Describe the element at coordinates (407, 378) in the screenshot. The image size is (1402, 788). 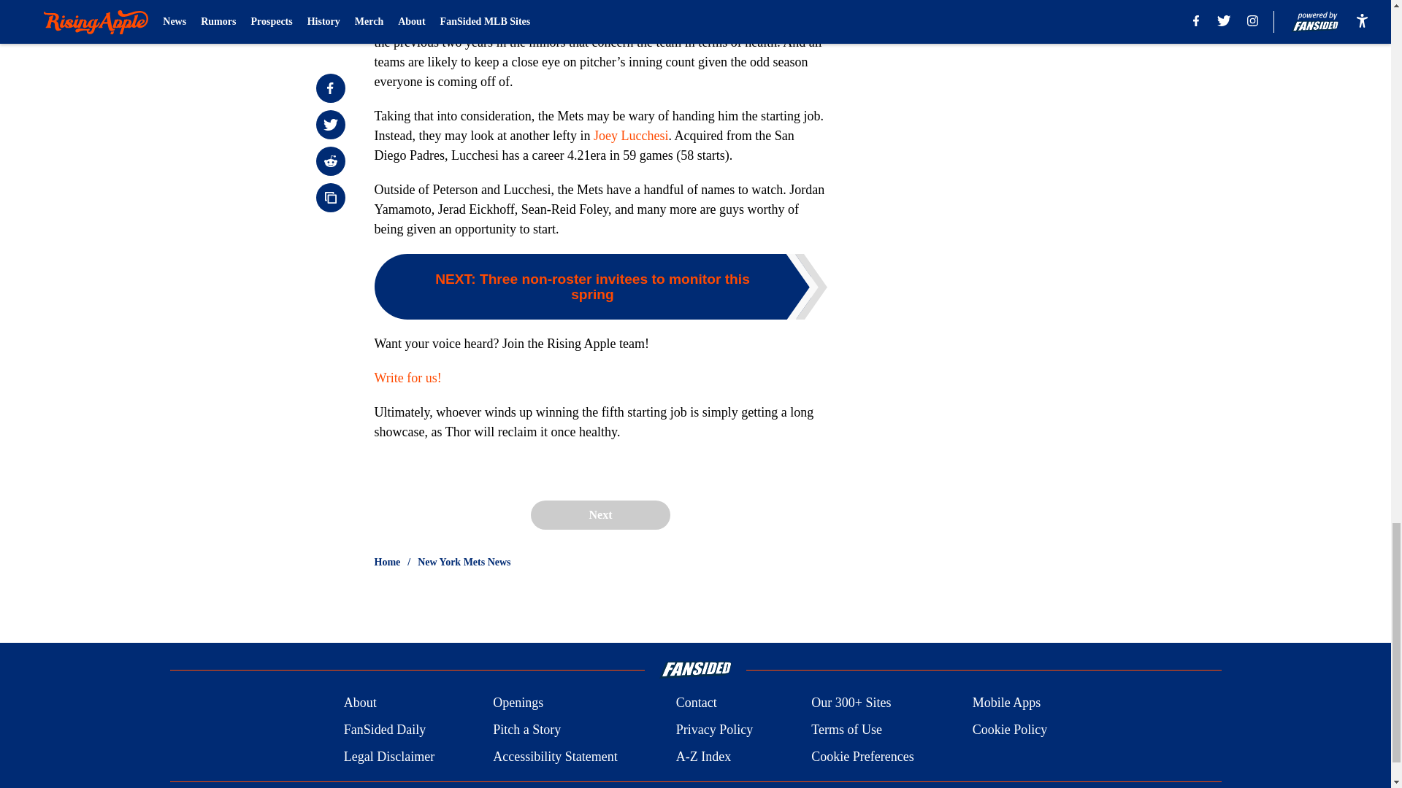
I see `Write for us!` at that location.